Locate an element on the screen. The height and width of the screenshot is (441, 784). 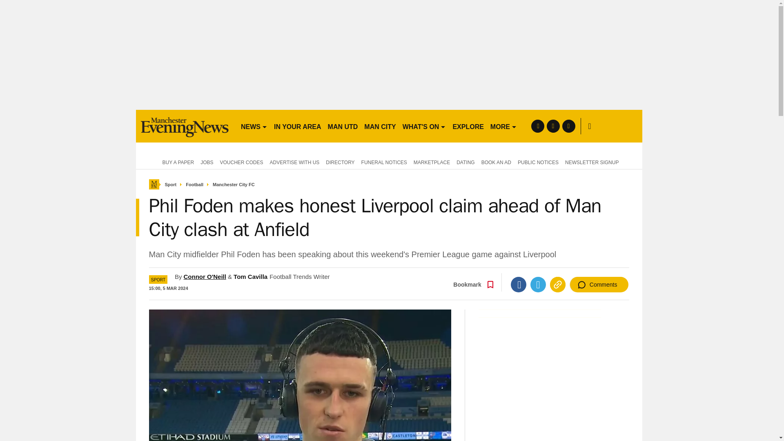
facebook is located at coordinates (537, 126).